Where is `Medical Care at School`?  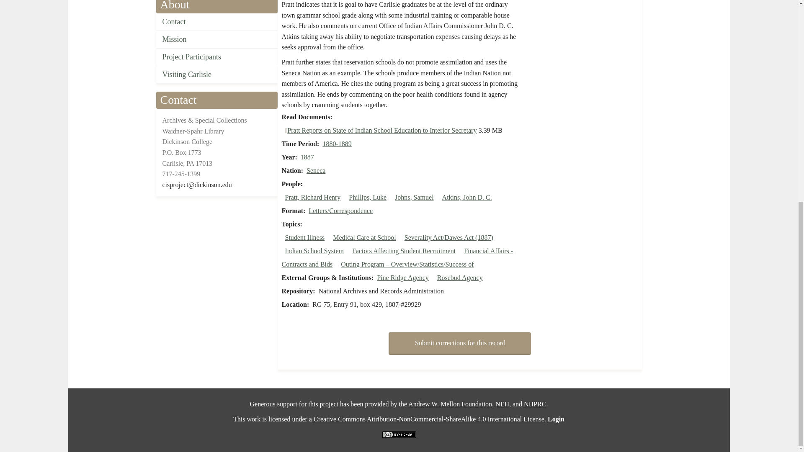 Medical Care at School is located at coordinates (364, 237).